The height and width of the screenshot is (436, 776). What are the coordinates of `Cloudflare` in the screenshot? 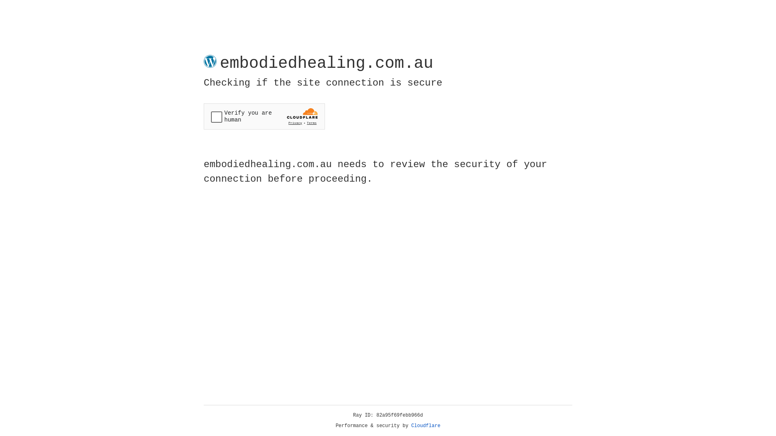 It's located at (426, 426).